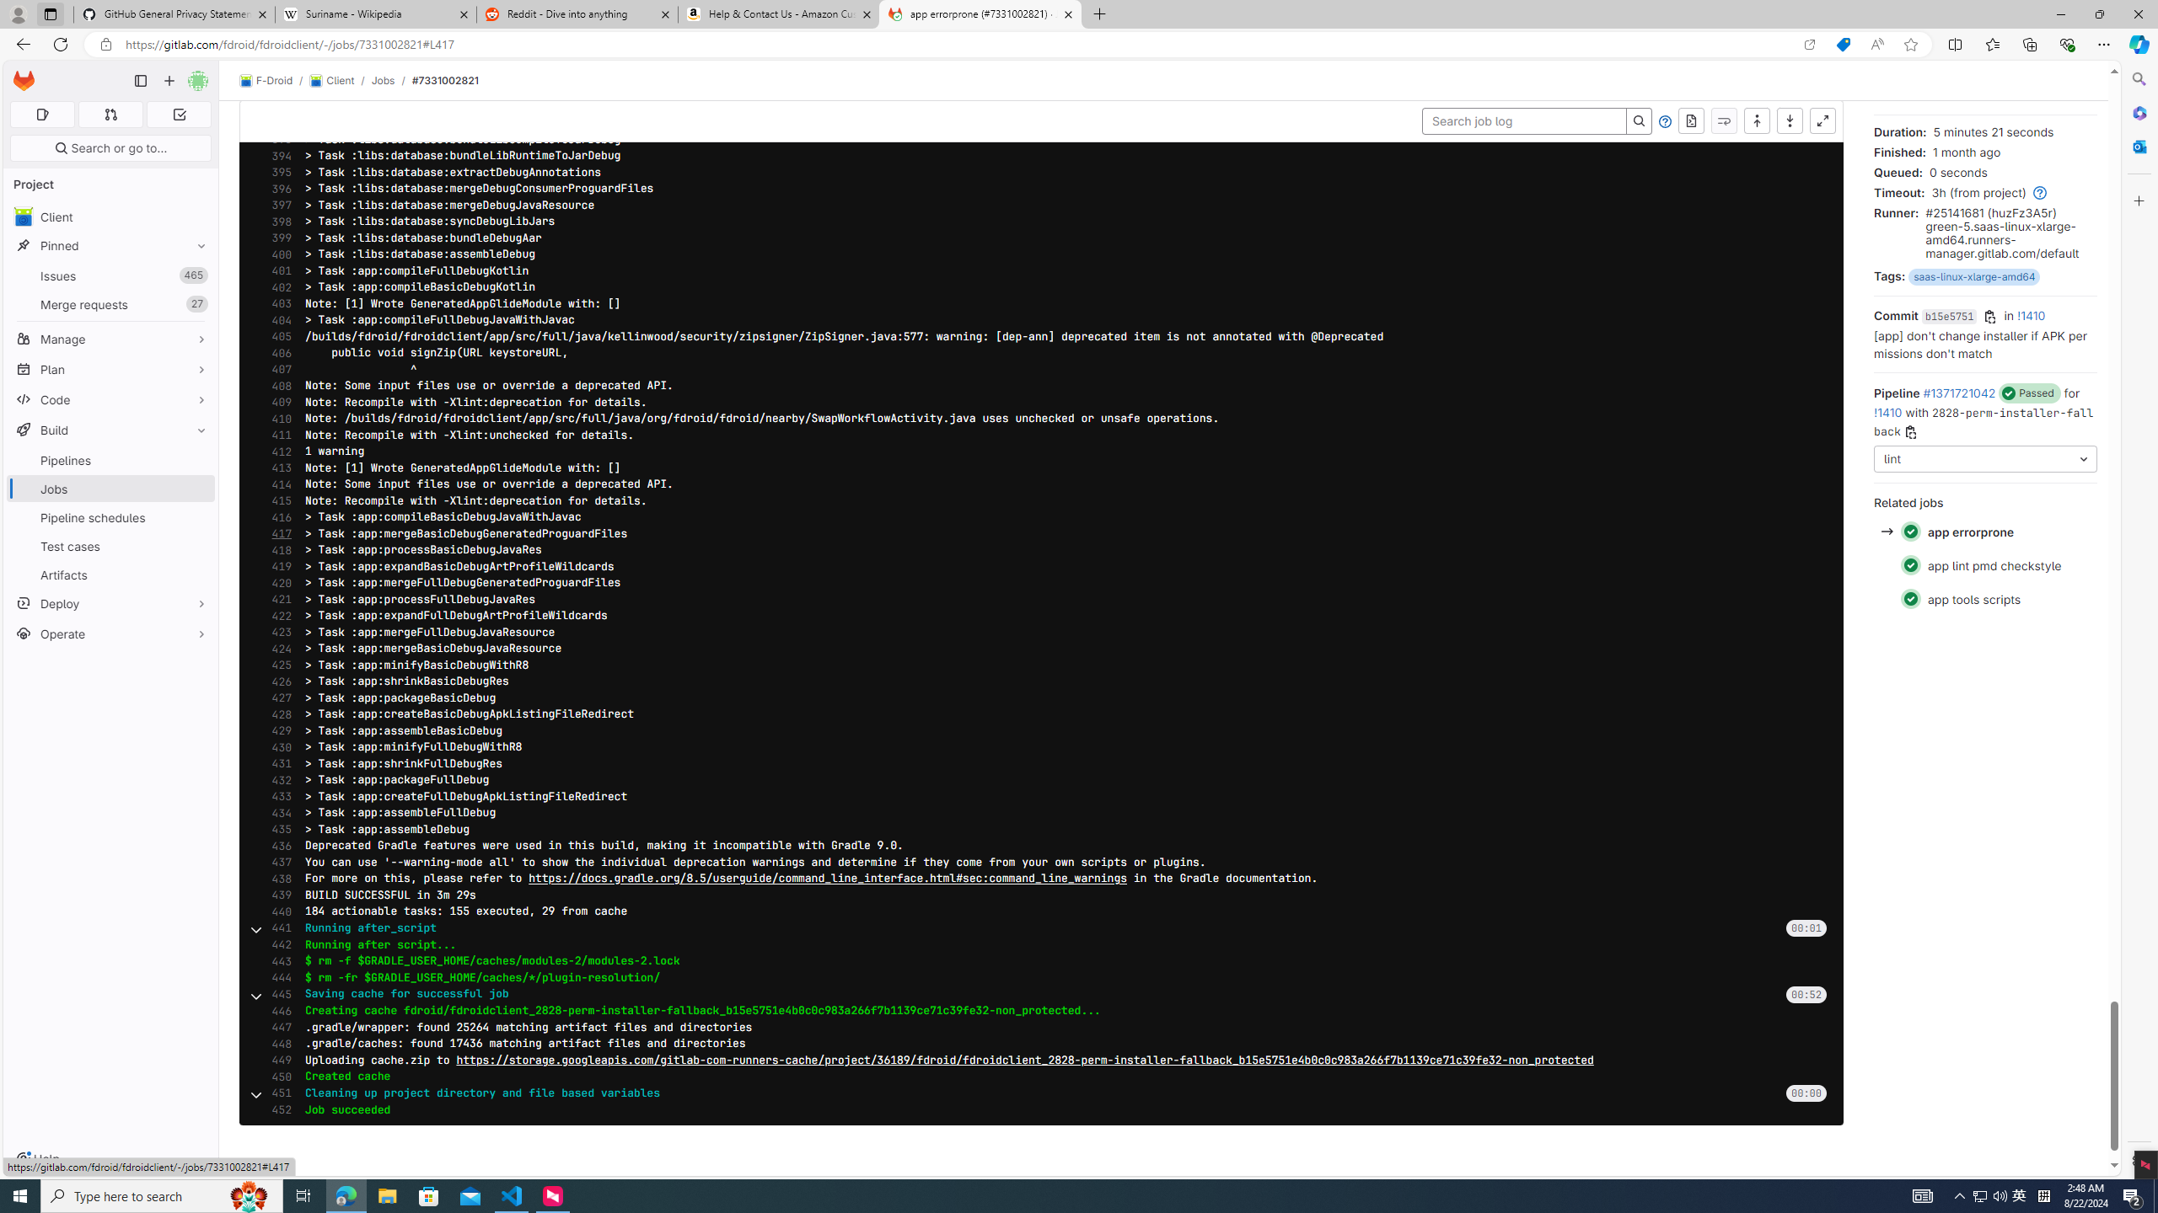 This screenshot has width=2158, height=1213. Describe the element at coordinates (197, 574) in the screenshot. I see `Pin Artifacts` at that location.